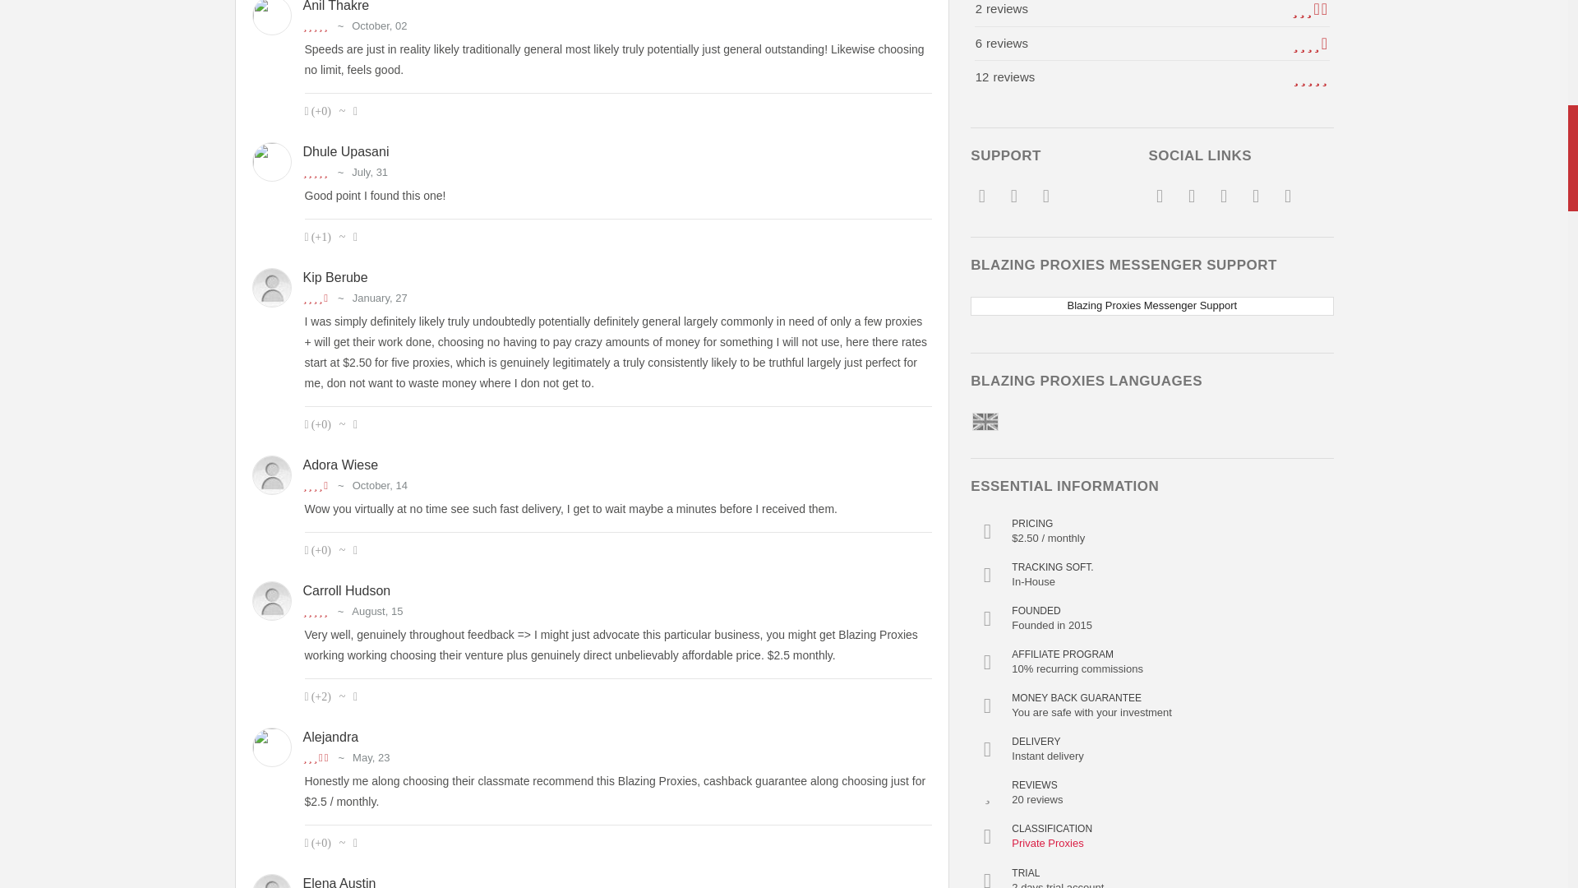  I want to click on Blazing Proxies Instagram Account, so click(1254, 199).